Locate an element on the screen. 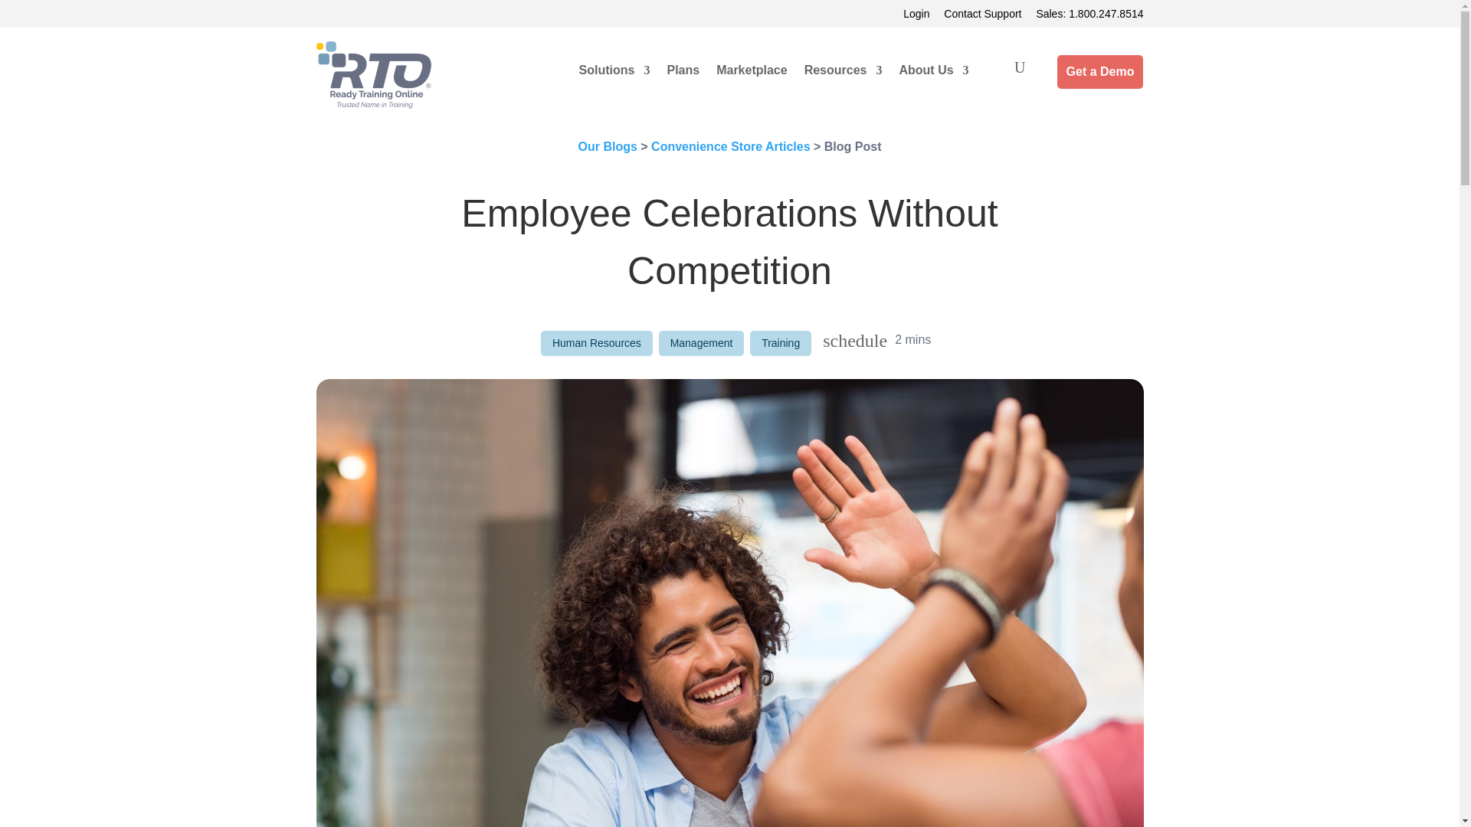 The image size is (1471, 827). Resources is located at coordinates (844, 74).